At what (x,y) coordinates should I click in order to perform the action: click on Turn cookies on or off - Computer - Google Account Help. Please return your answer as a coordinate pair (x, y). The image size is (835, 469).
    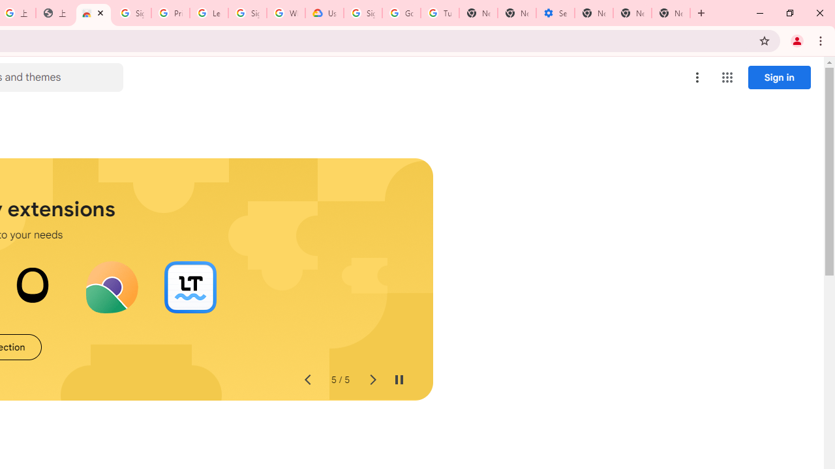
    Looking at the image, I should click on (440, 13).